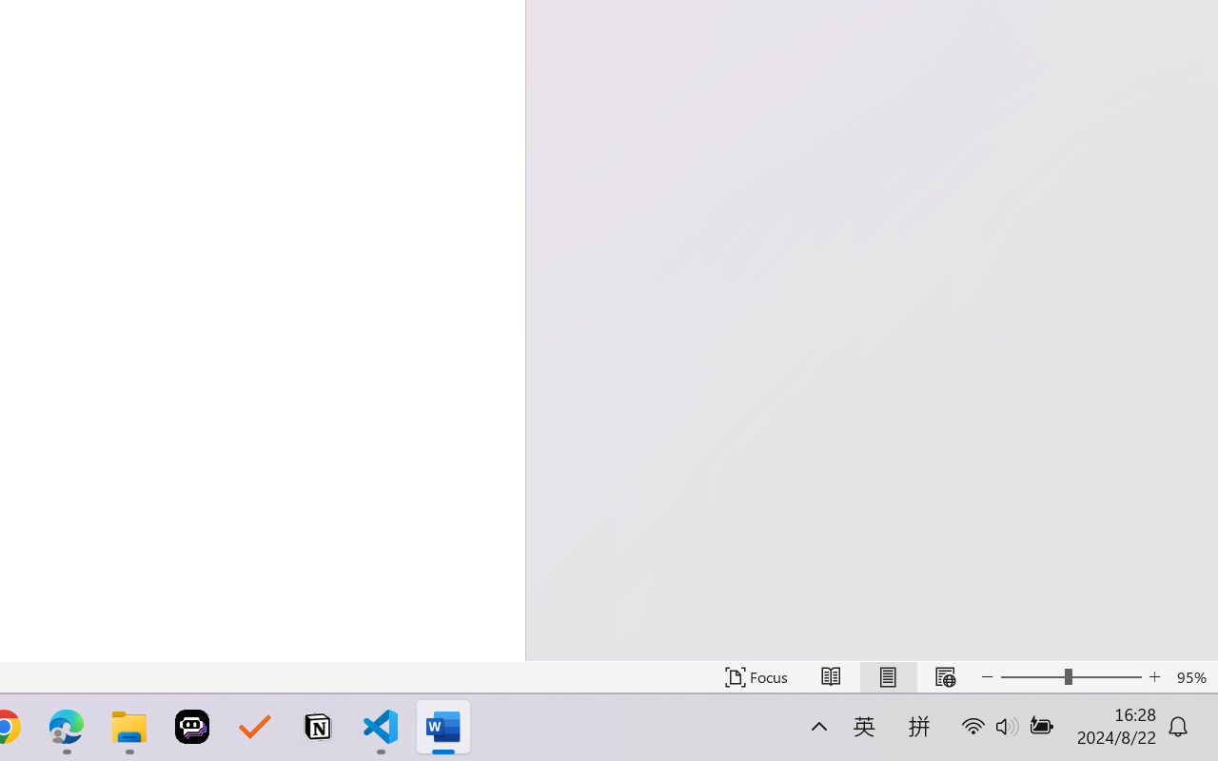 The width and height of the screenshot is (1218, 761). What do you see at coordinates (1193, 677) in the screenshot?
I see `Zoom 95%` at bounding box center [1193, 677].